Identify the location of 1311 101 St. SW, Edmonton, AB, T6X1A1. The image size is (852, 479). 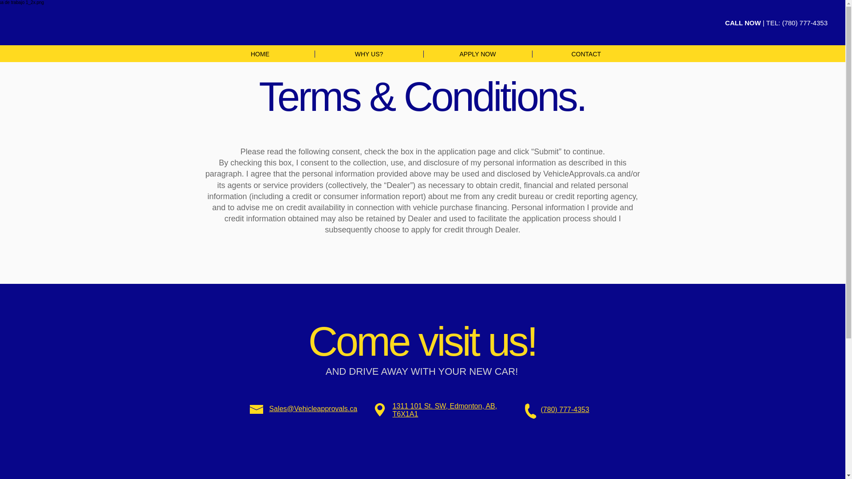
(444, 410).